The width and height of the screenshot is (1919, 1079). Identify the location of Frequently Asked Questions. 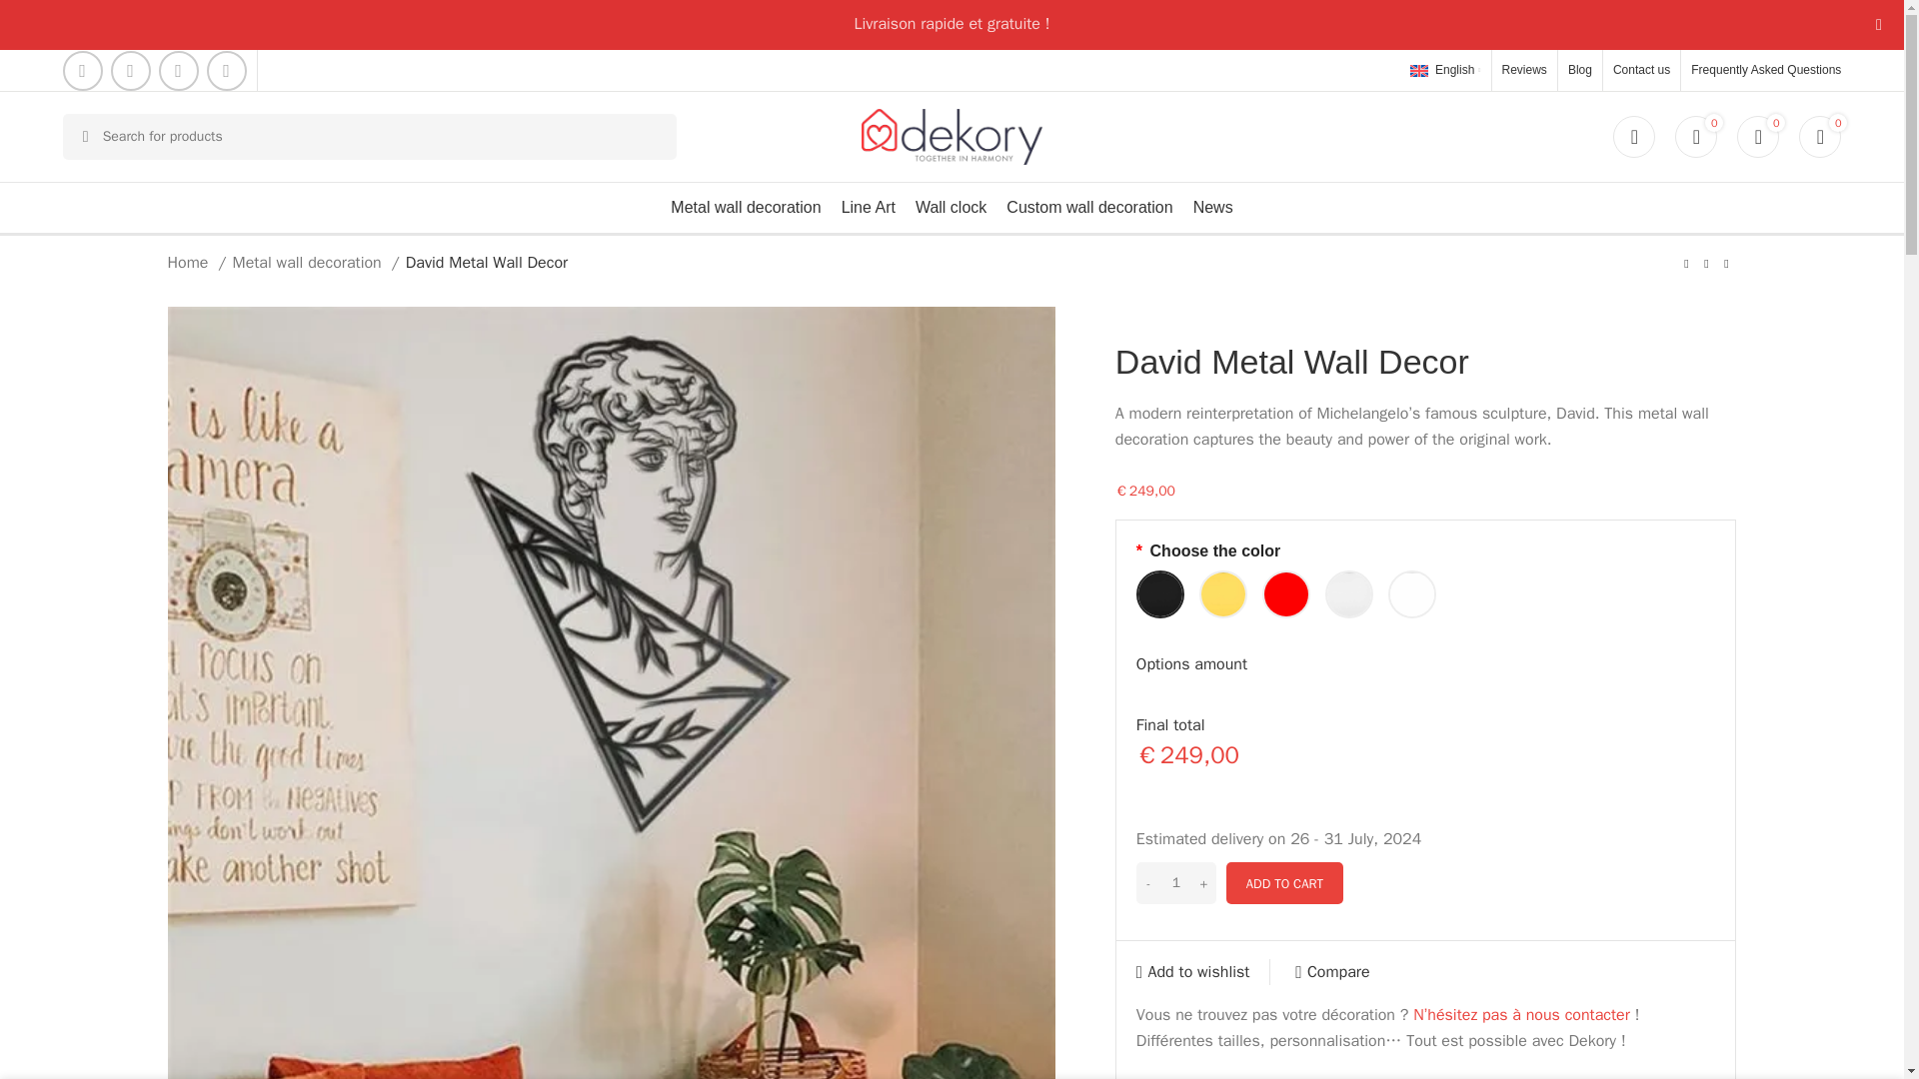
(1765, 70).